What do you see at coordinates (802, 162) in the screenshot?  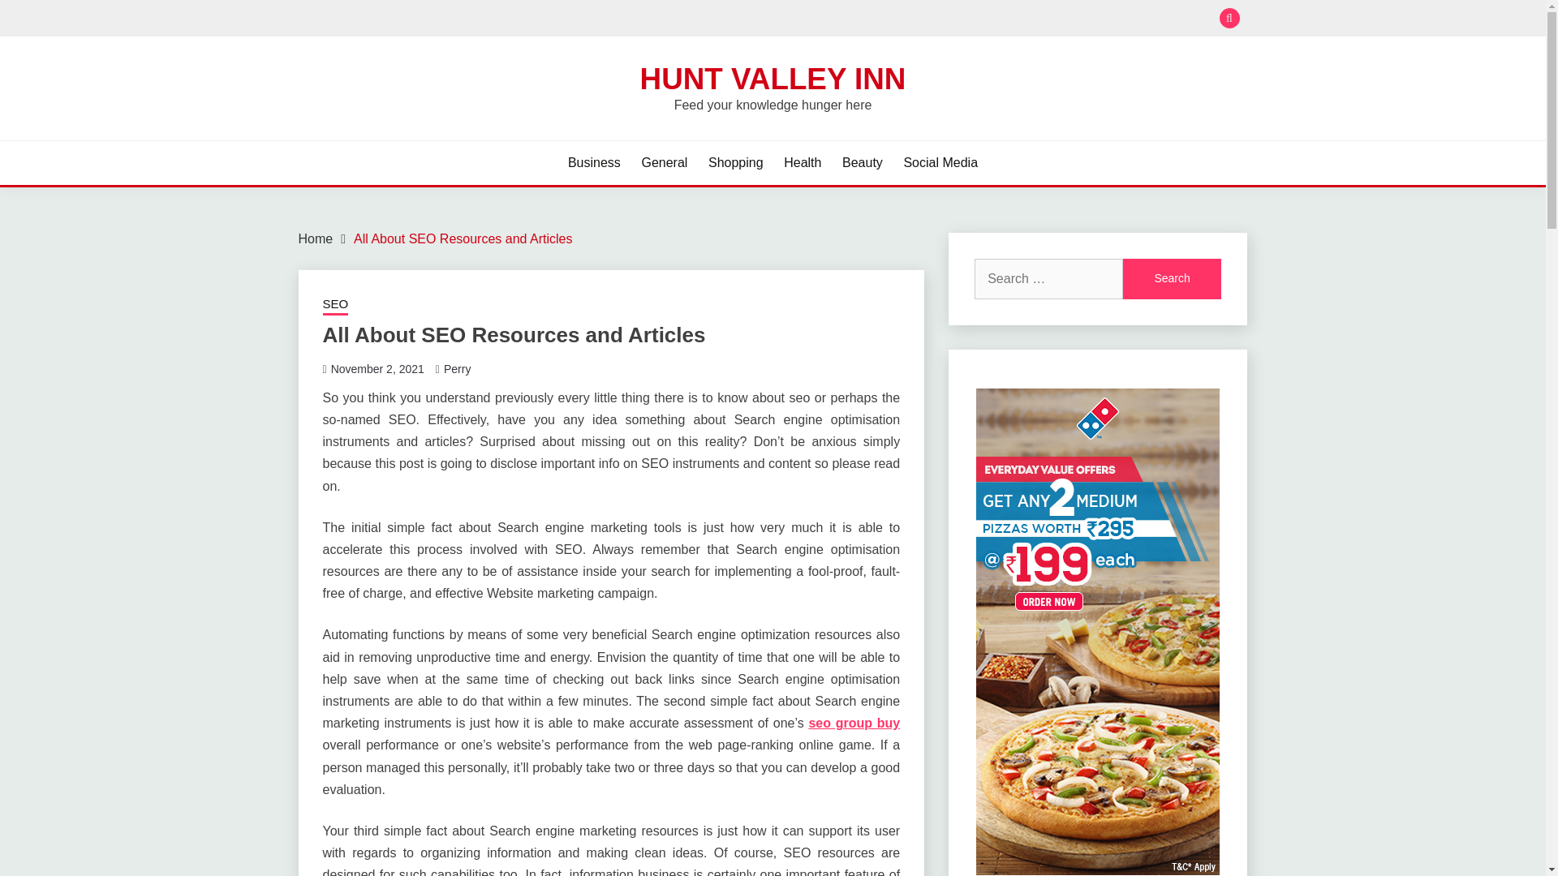 I see `Health` at bounding box center [802, 162].